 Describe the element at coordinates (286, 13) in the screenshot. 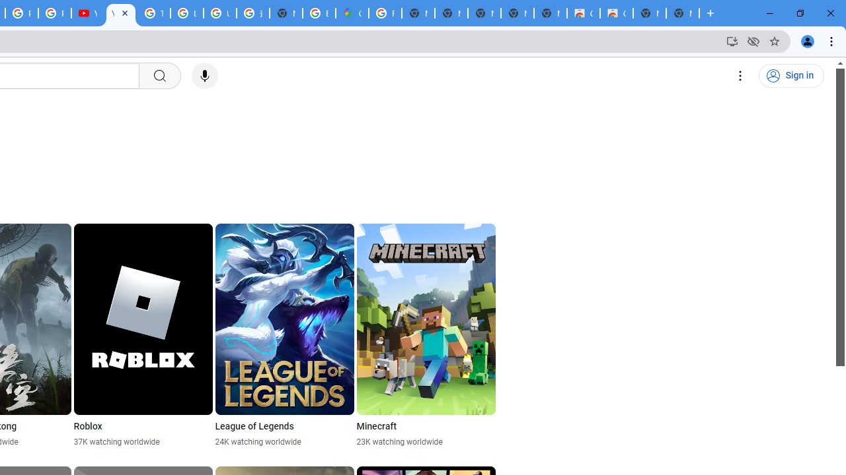

I see `New Tab` at that location.